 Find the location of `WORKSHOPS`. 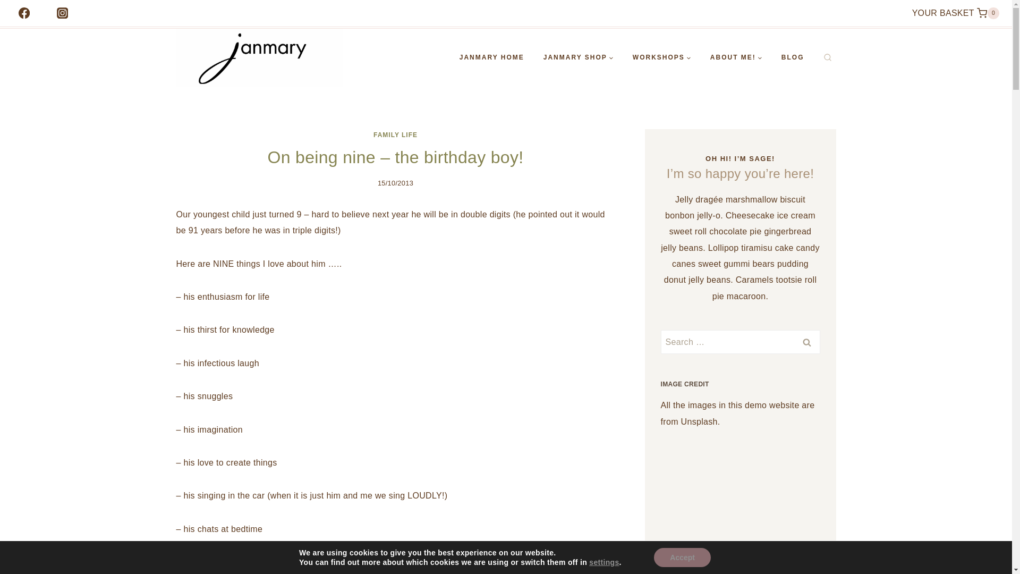

WORKSHOPS is located at coordinates (578, 57).